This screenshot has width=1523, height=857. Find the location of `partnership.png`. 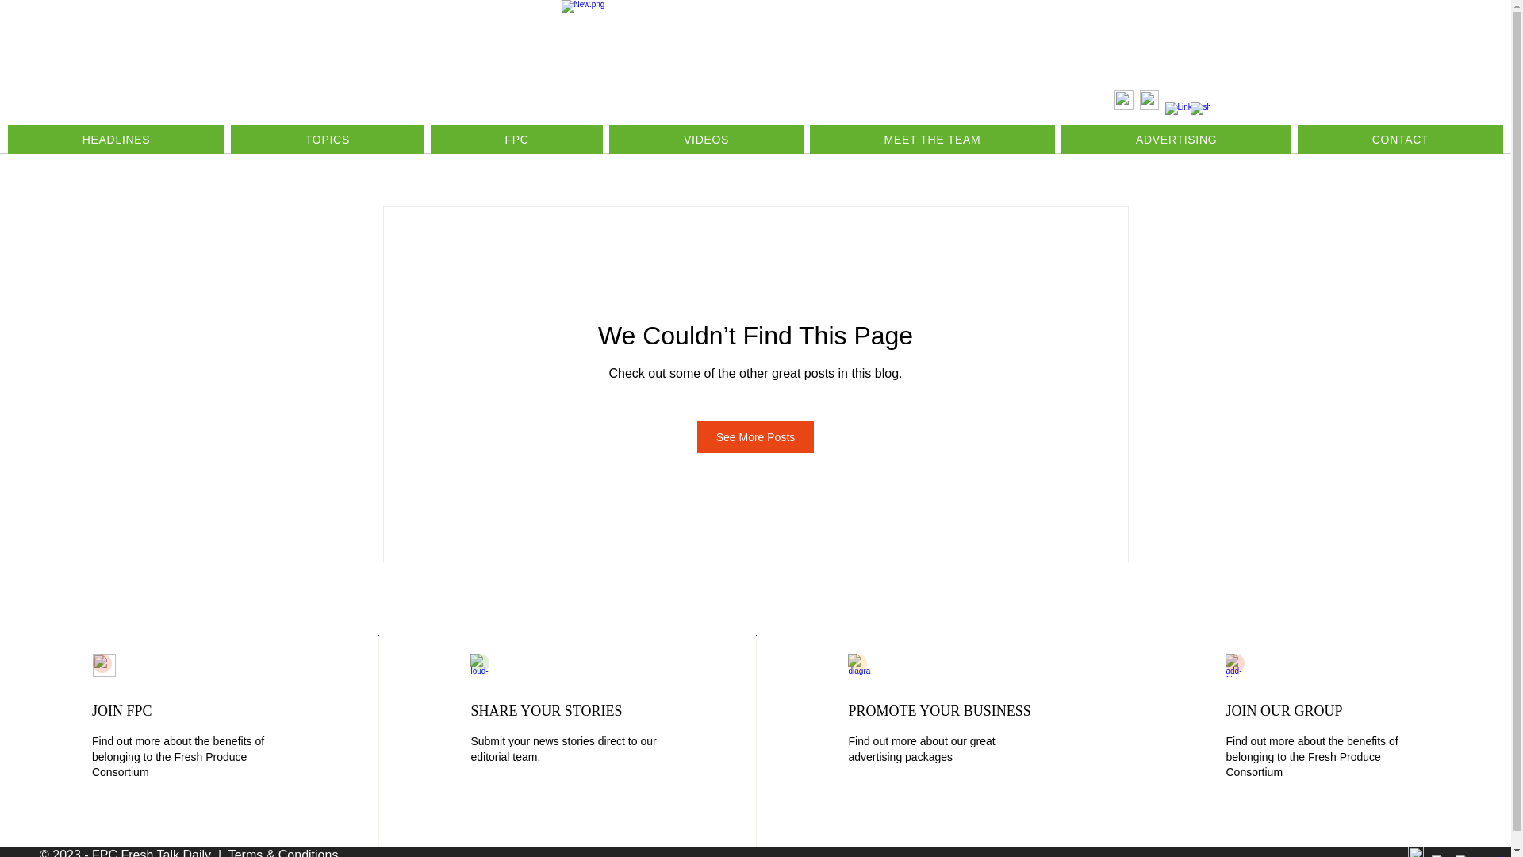

partnership.png is located at coordinates (860, 665).